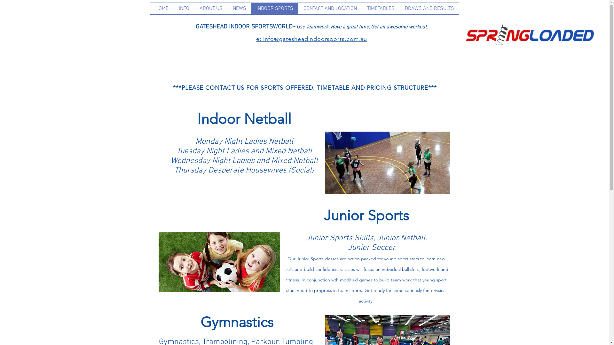 Image resolution: width=614 pixels, height=345 pixels. What do you see at coordinates (330, 9) in the screenshot?
I see `CONTACT AND LOCATION` at bounding box center [330, 9].